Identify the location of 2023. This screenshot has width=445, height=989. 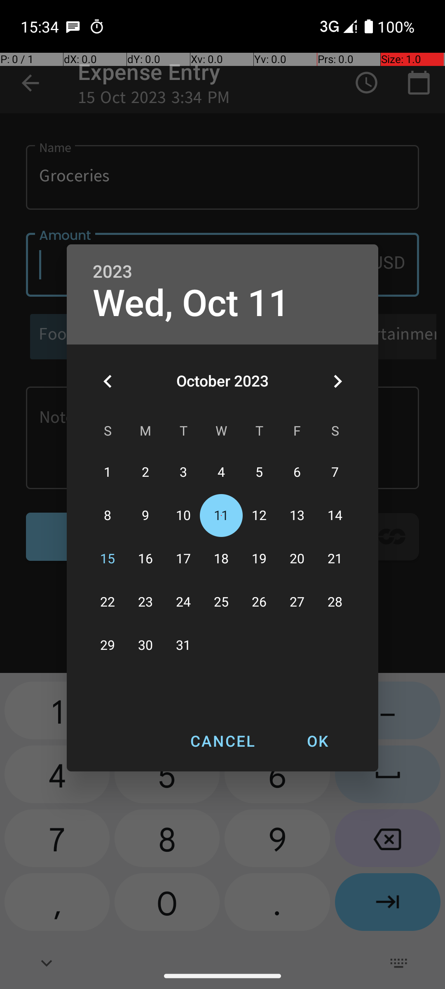
(112, 272).